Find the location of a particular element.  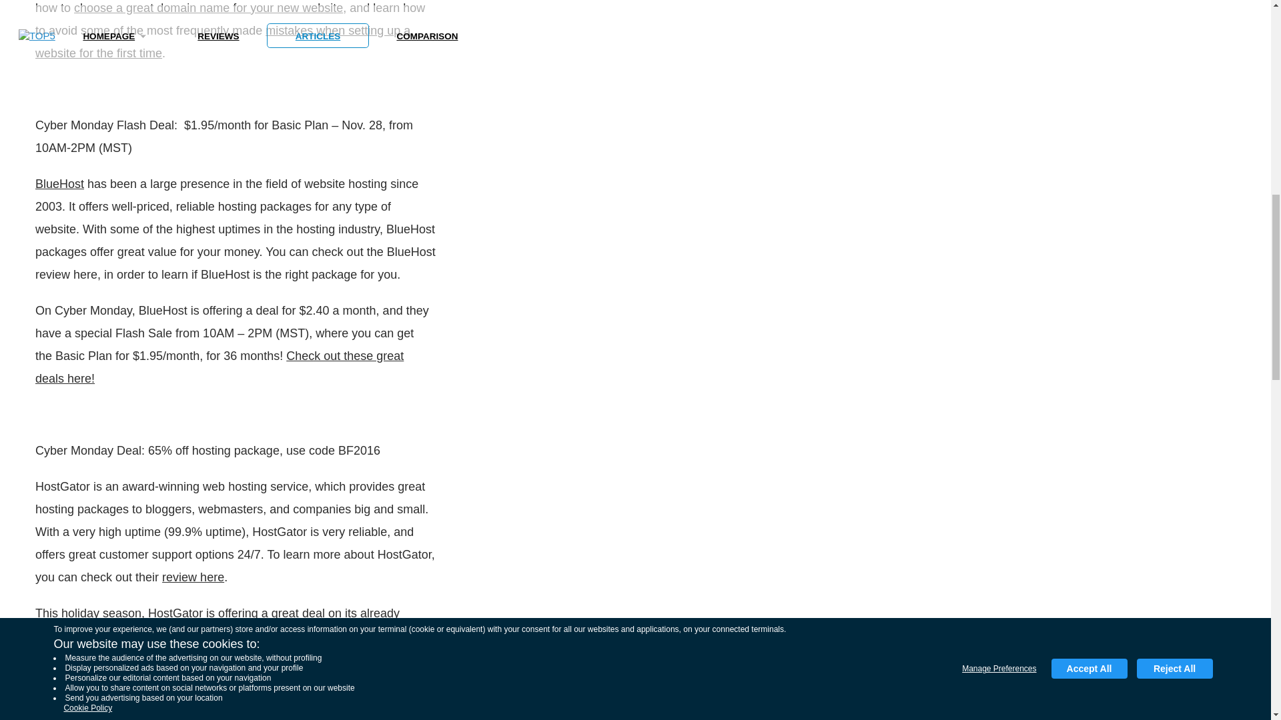

BlueHost is located at coordinates (60, 184).